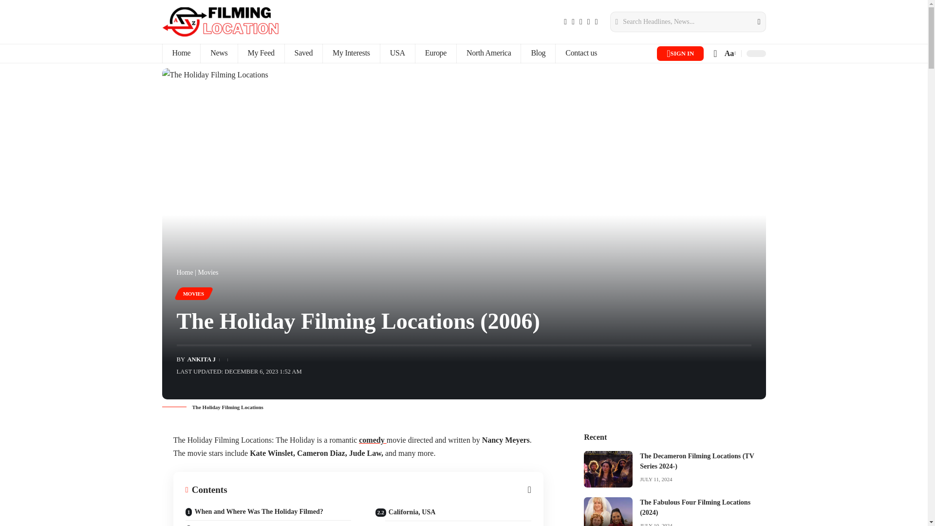  I want to click on Contact us, so click(581, 53).